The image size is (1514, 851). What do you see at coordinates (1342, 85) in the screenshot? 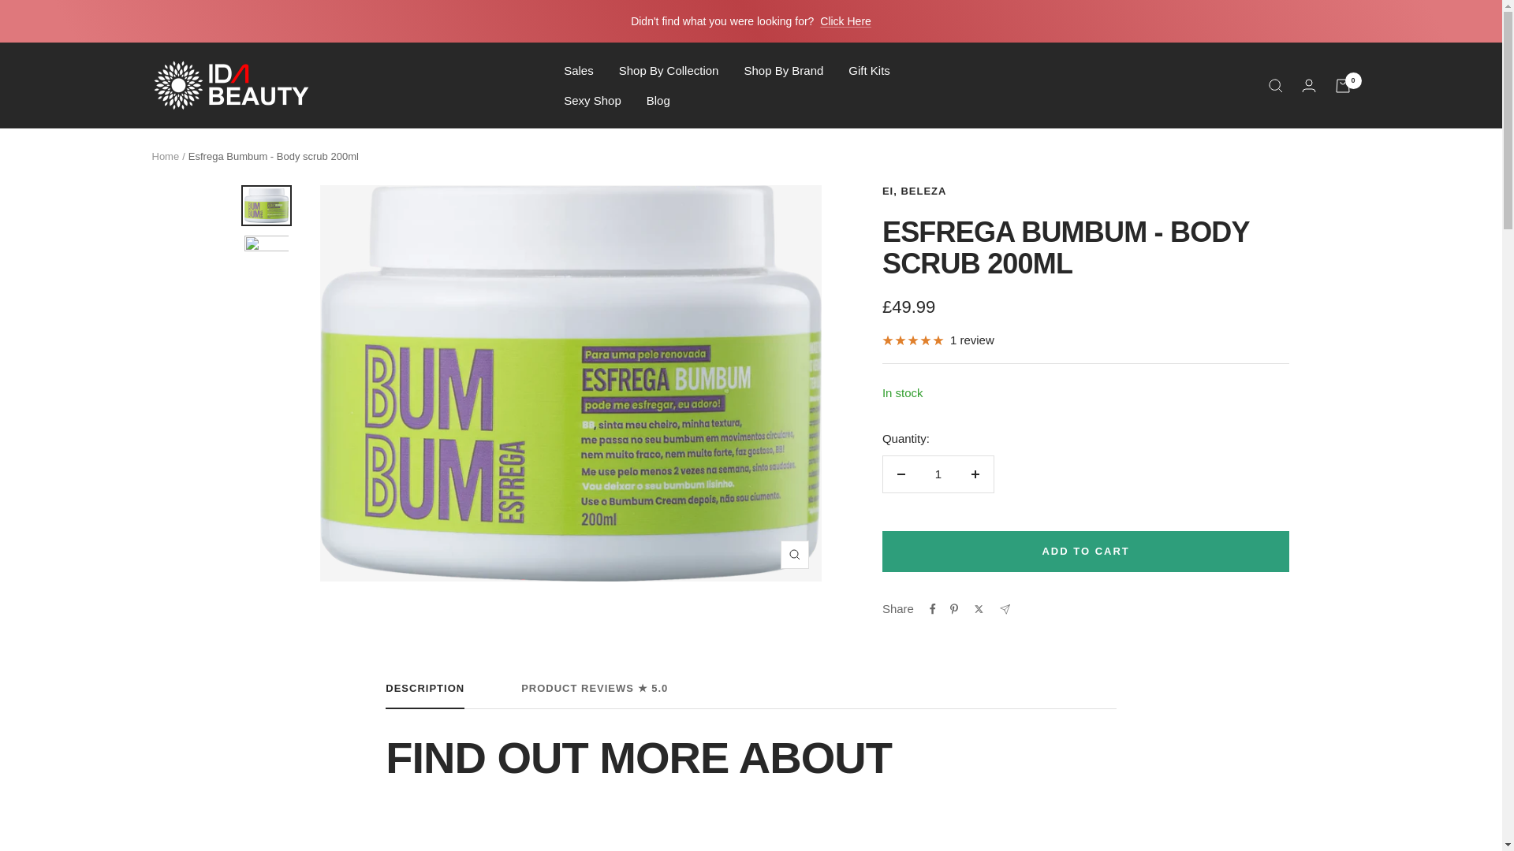
I see `0` at bounding box center [1342, 85].